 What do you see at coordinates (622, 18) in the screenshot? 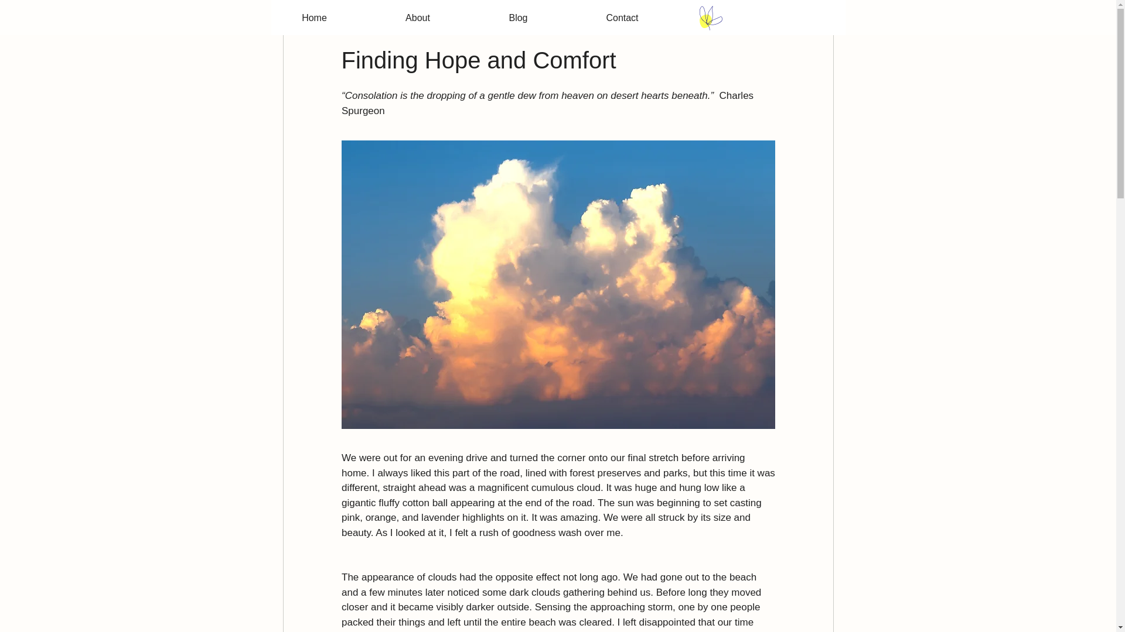
I see `Contact` at bounding box center [622, 18].